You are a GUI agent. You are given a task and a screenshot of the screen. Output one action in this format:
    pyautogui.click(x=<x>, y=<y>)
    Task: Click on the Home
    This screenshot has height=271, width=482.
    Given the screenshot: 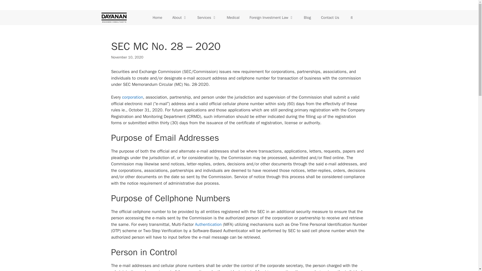 What is the action you would take?
    pyautogui.click(x=157, y=18)
    